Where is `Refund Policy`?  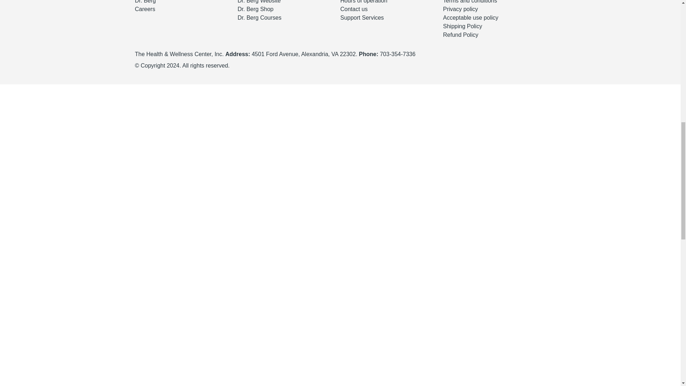 Refund Policy is located at coordinates (461, 34).